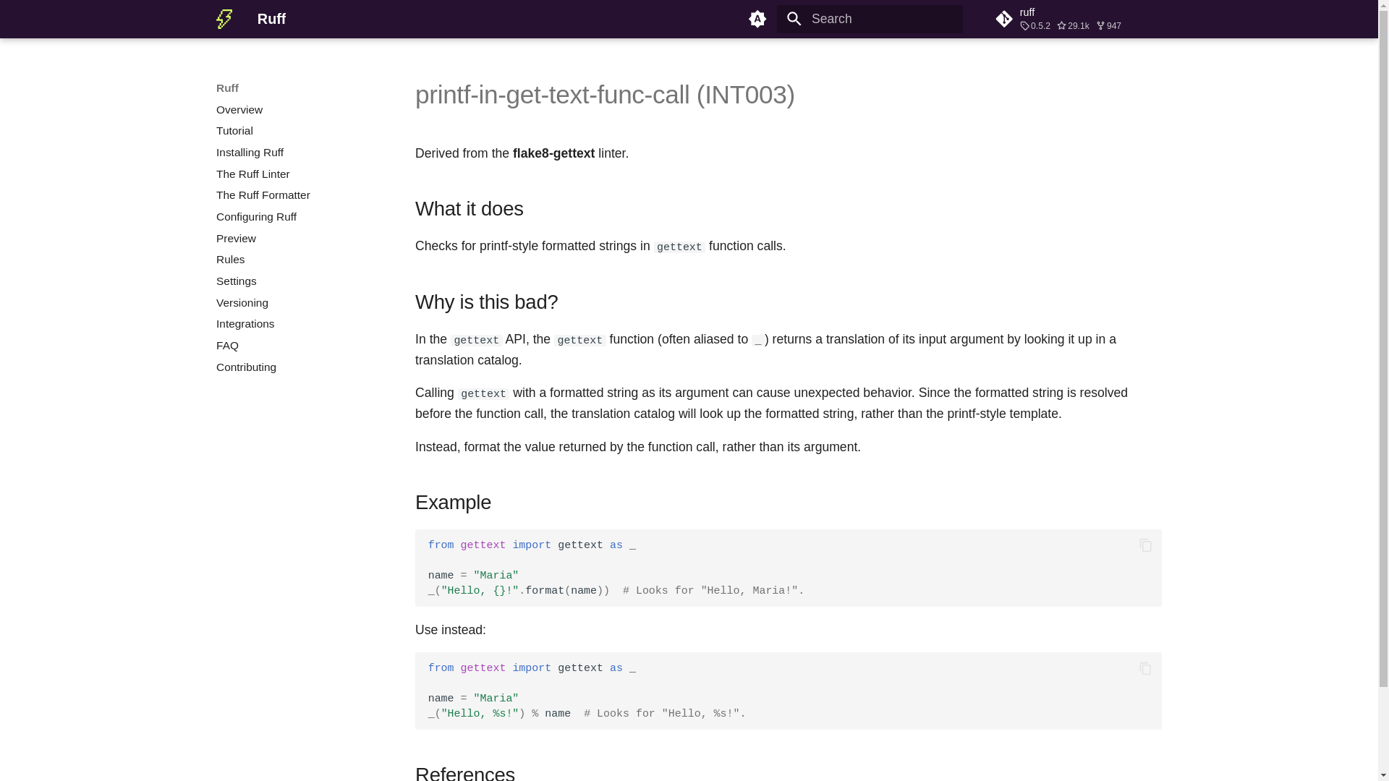  What do you see at coordinates (1146, 668) in the screenshot?
I see `Copy to clipboard` at bounding box center [1146, 668].